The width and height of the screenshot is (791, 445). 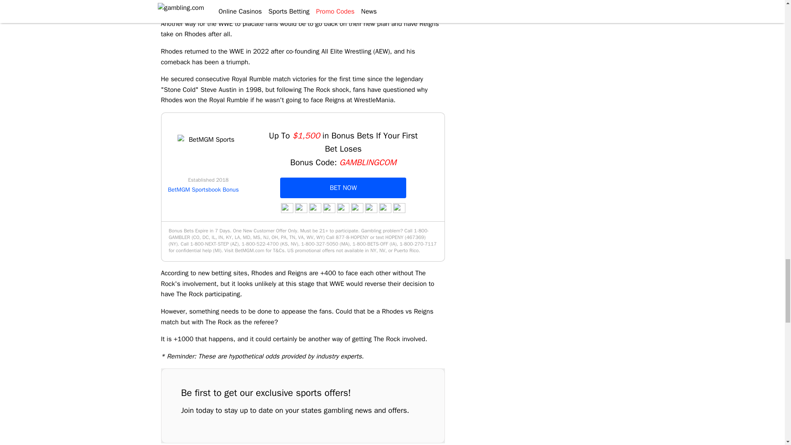 I want to click on ACH Transfer, so click(x=287, y=208).